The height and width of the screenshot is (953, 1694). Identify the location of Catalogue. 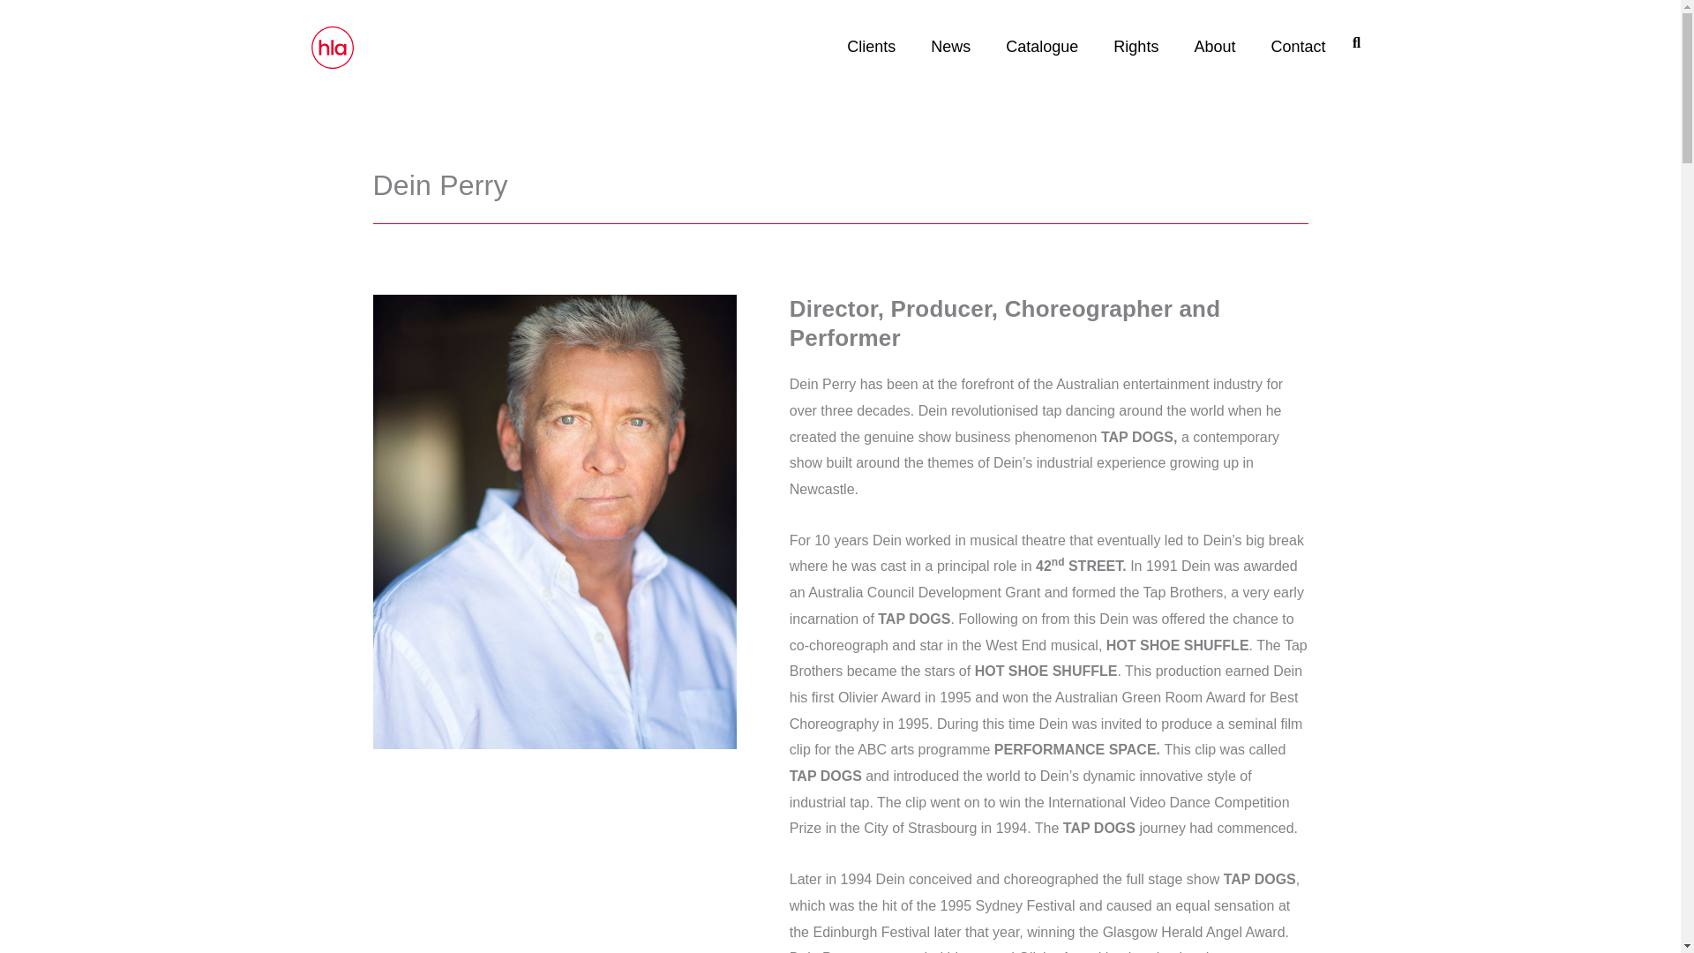
(1041, 46).